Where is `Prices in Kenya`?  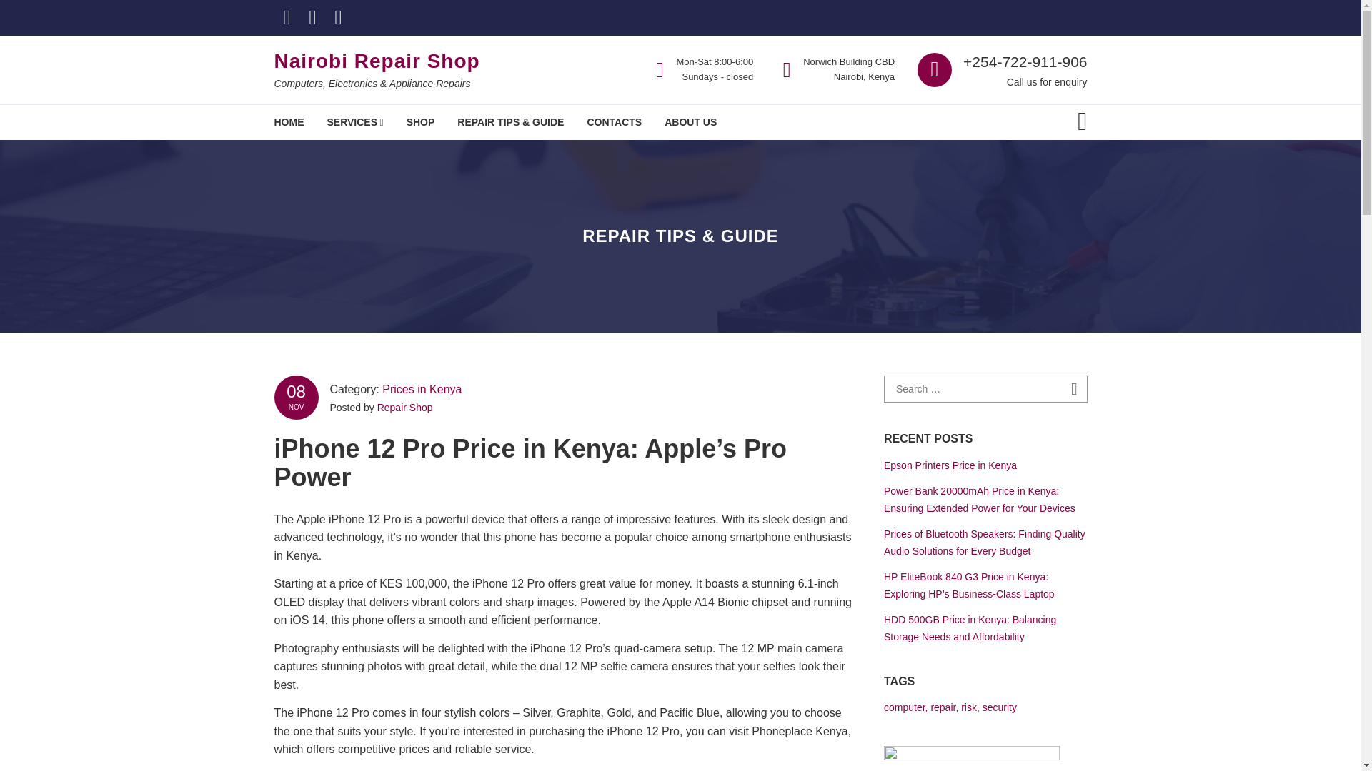
Prices in Kenya is located at coordinates (422, 389).